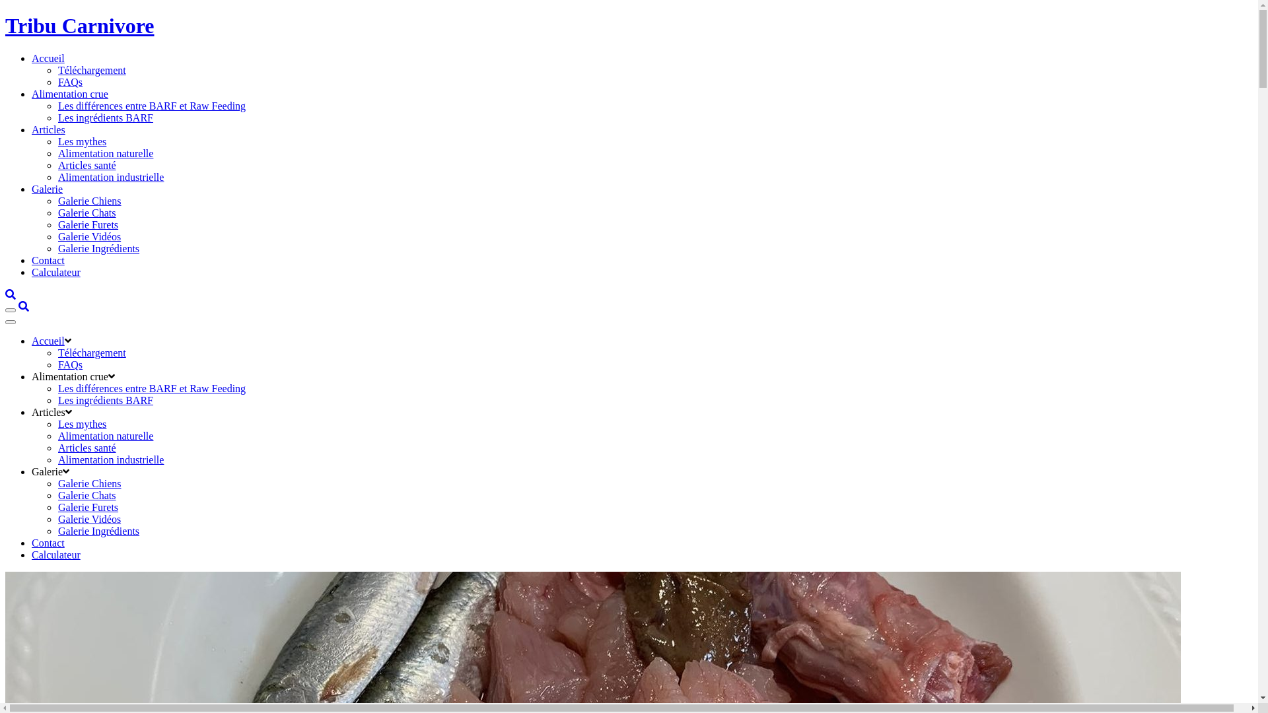  Describe the element at coordinates (70, 82) in the screenshot. I see `FAQs` at that location.